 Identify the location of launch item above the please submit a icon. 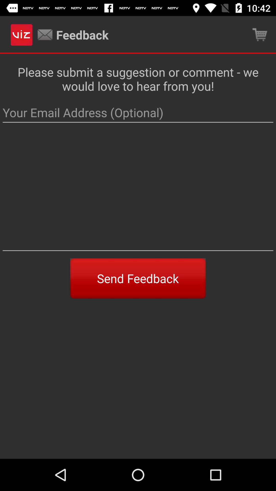
(260, 35).